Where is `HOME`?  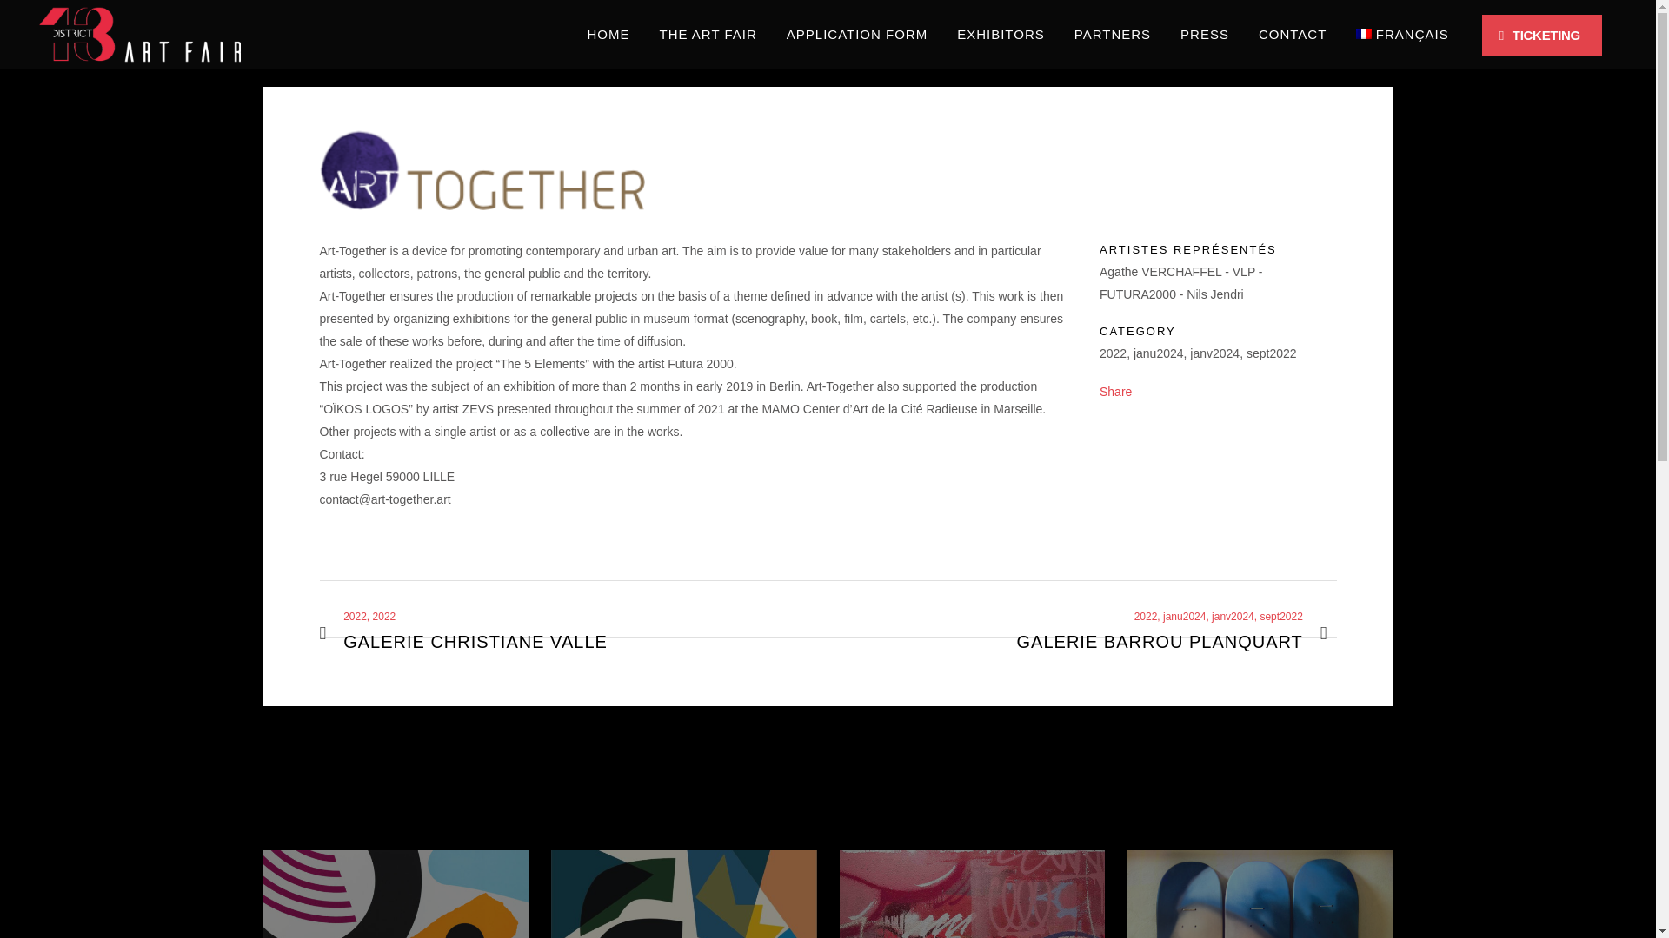 HOME is located at coordinates (608, 35).